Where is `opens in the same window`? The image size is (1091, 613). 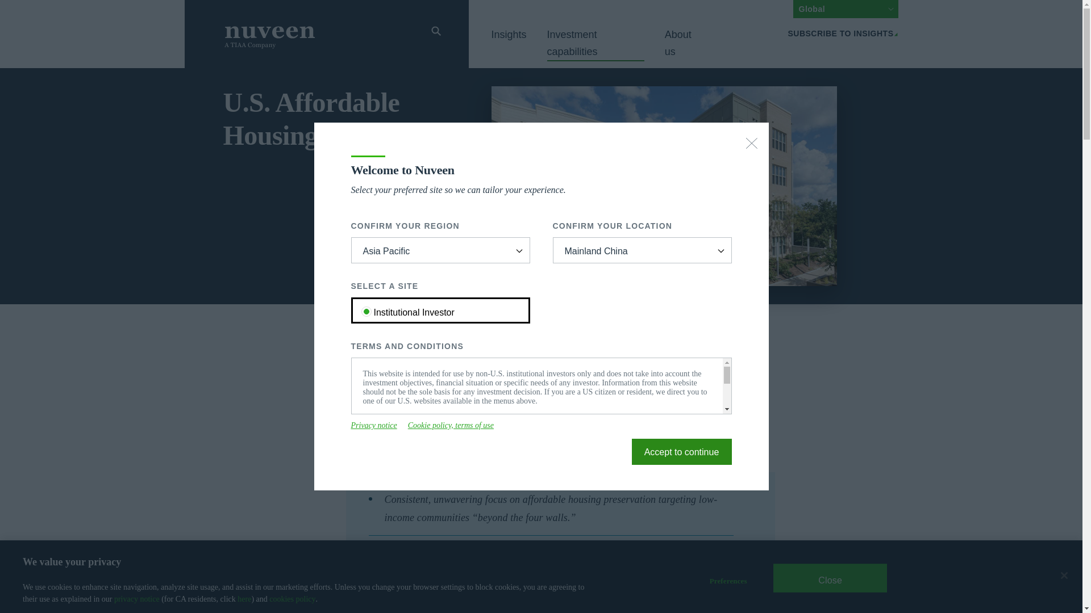 opens in the same window is located at coordinates (682, 452).